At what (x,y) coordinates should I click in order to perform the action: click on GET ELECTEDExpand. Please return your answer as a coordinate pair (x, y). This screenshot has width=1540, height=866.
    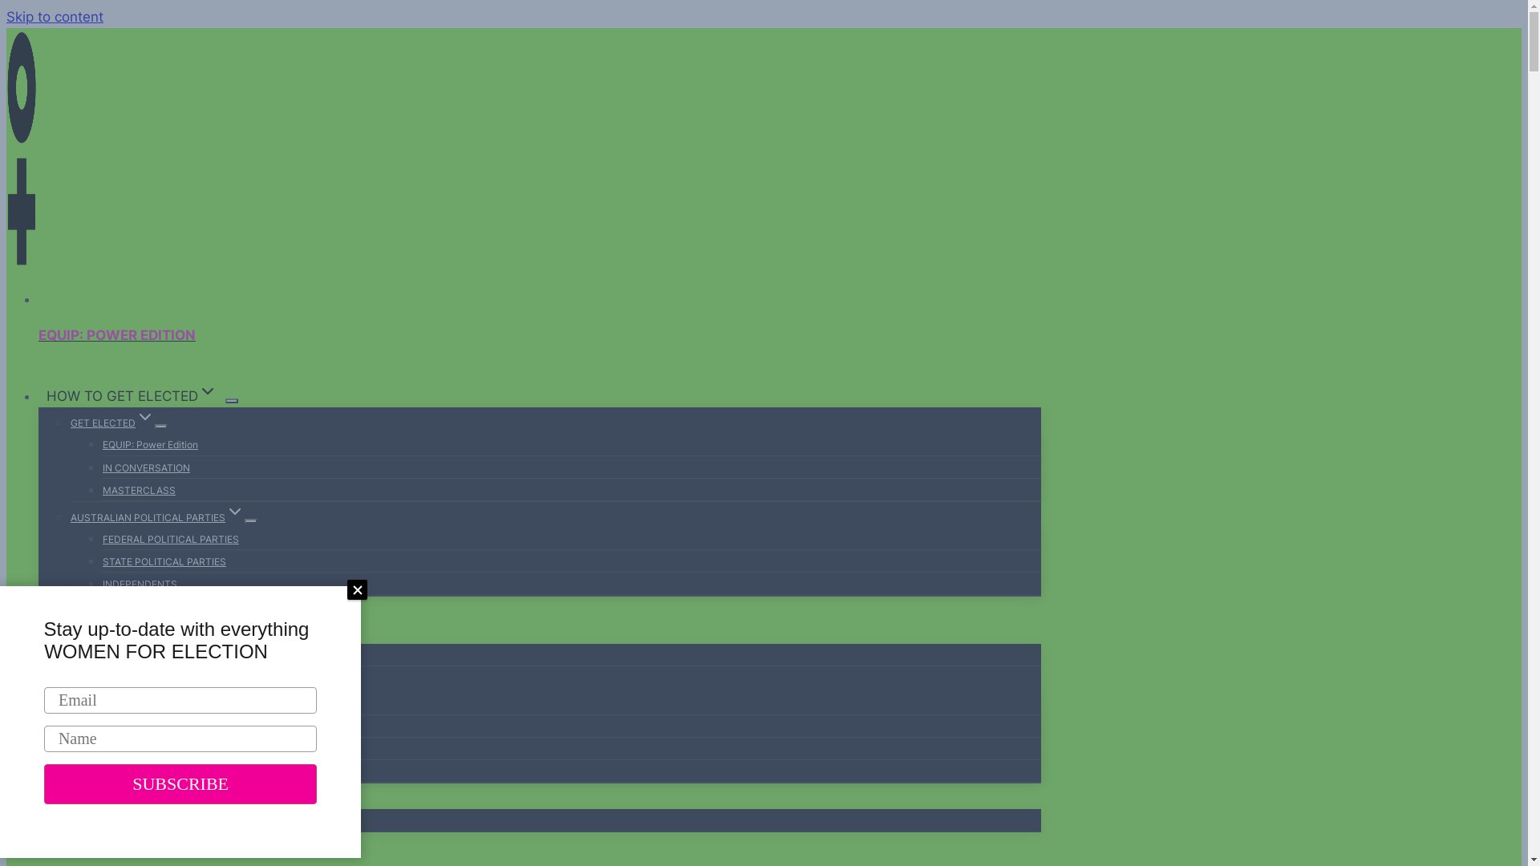
    Looking at the image, I should click on (112, 423).